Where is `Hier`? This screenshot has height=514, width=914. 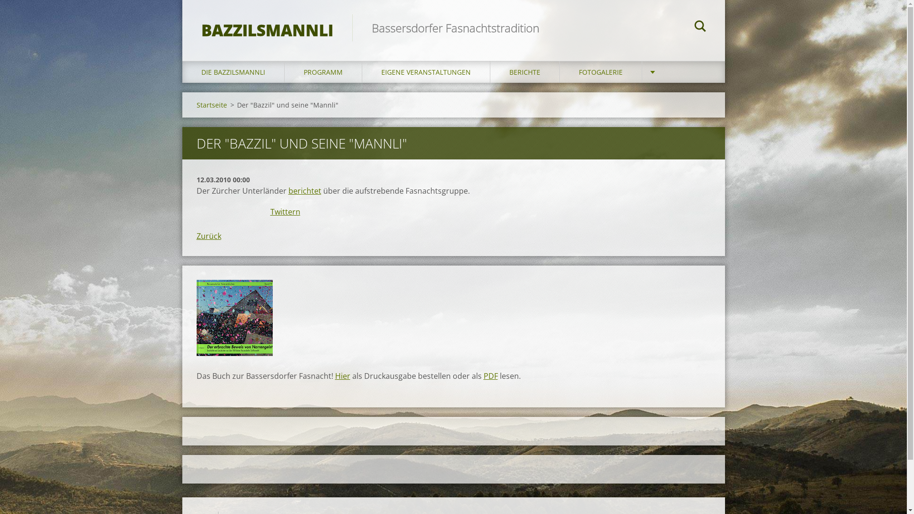 Hier is located at coordinates (343, 376).